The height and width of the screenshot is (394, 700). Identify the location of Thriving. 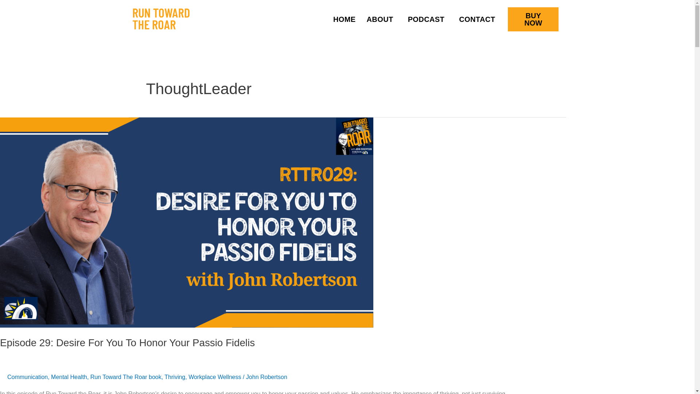
(175, 377).